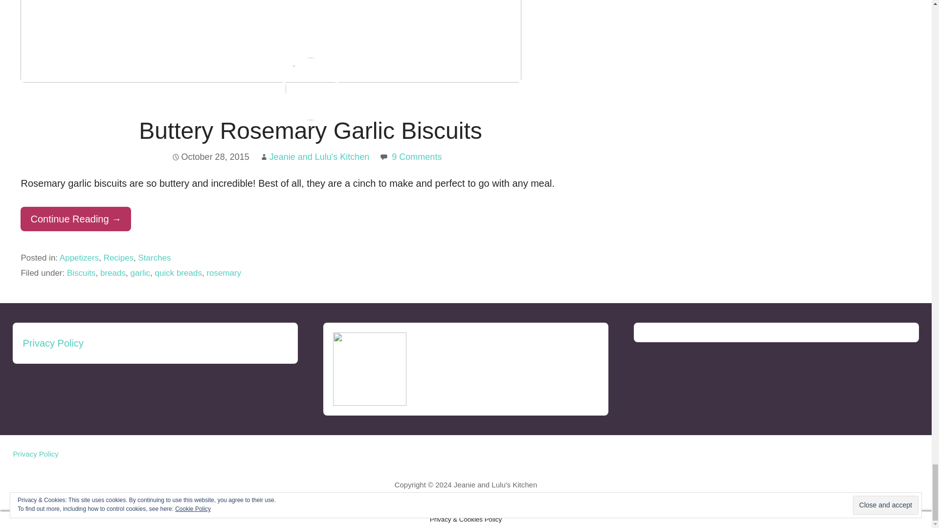 The width and height of the screenshot is (939, 528). Describe the element at coordinates (320, 156) in the screenshot. I see `Posts by Jeanie and Lulu's Kitchen` at that location.